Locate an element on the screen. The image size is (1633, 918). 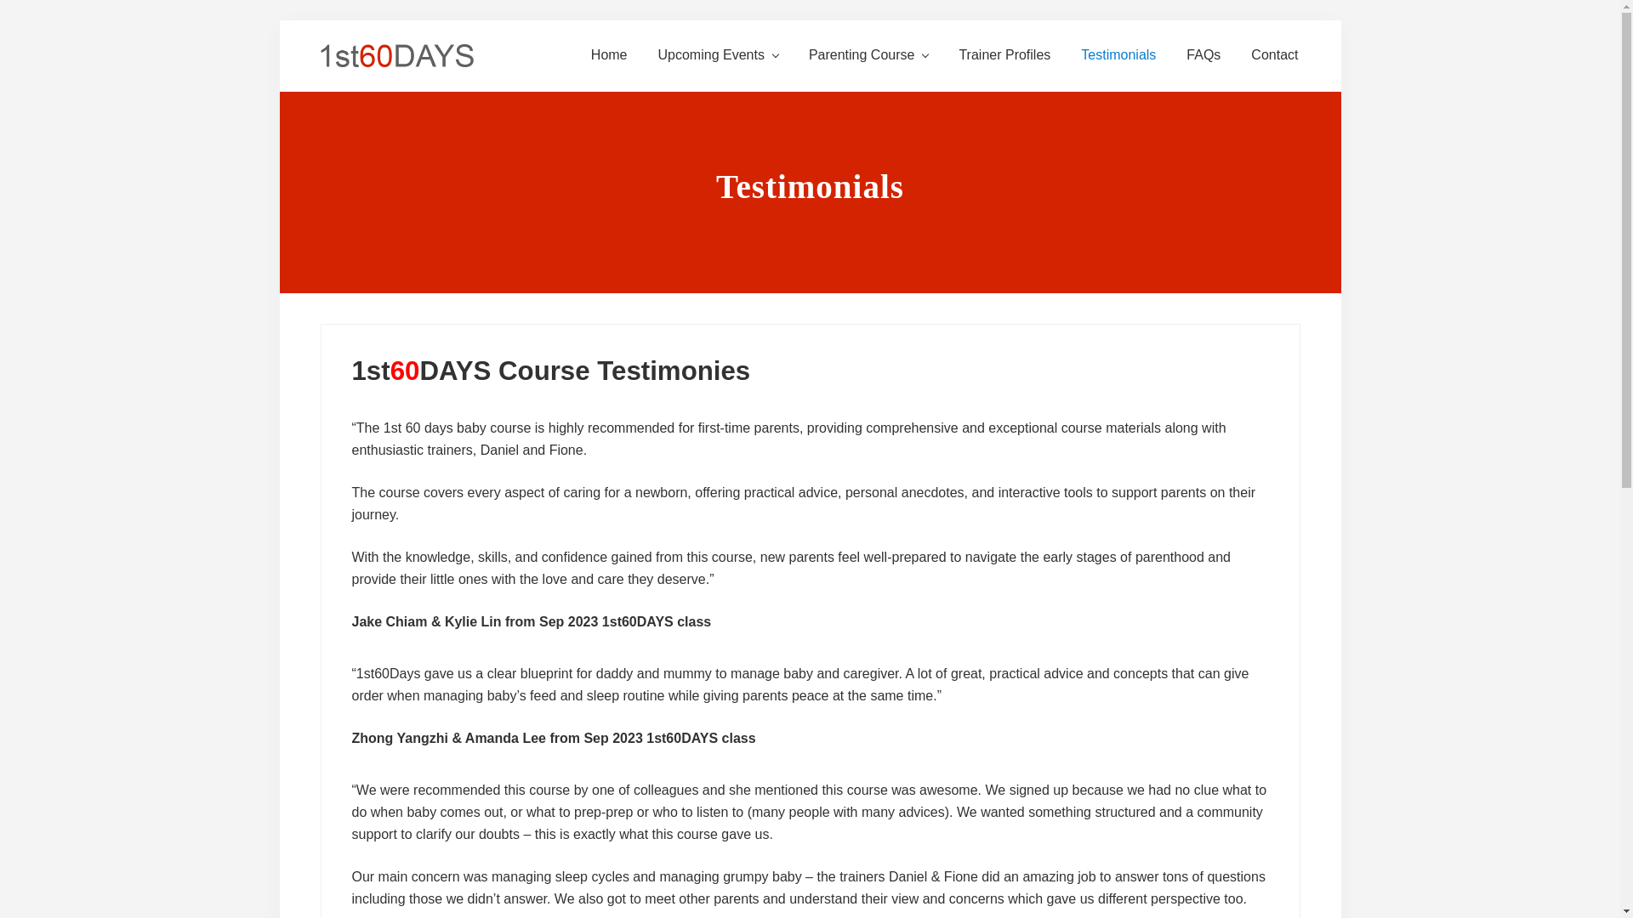
Trainer Profiles is located at coordinates (1004, 55).